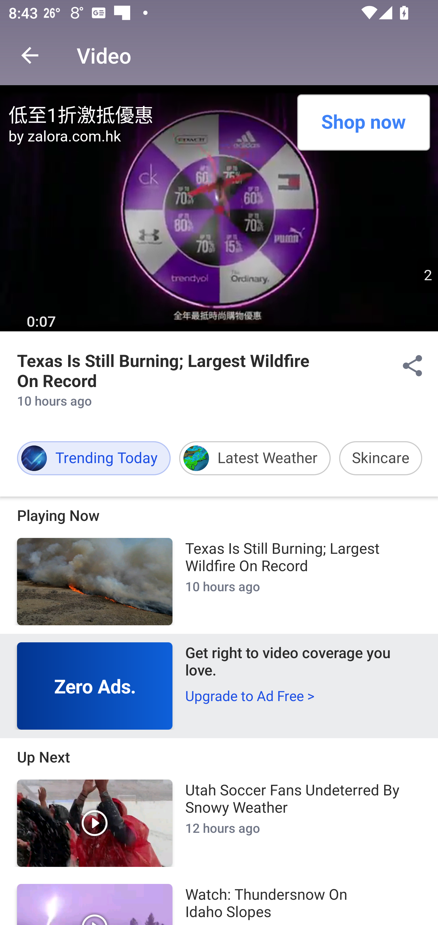  What do you see at coordinates (149, 113) in the screenshot?
I see `低至1折激抵優惠` at bounding box center [149, 113].